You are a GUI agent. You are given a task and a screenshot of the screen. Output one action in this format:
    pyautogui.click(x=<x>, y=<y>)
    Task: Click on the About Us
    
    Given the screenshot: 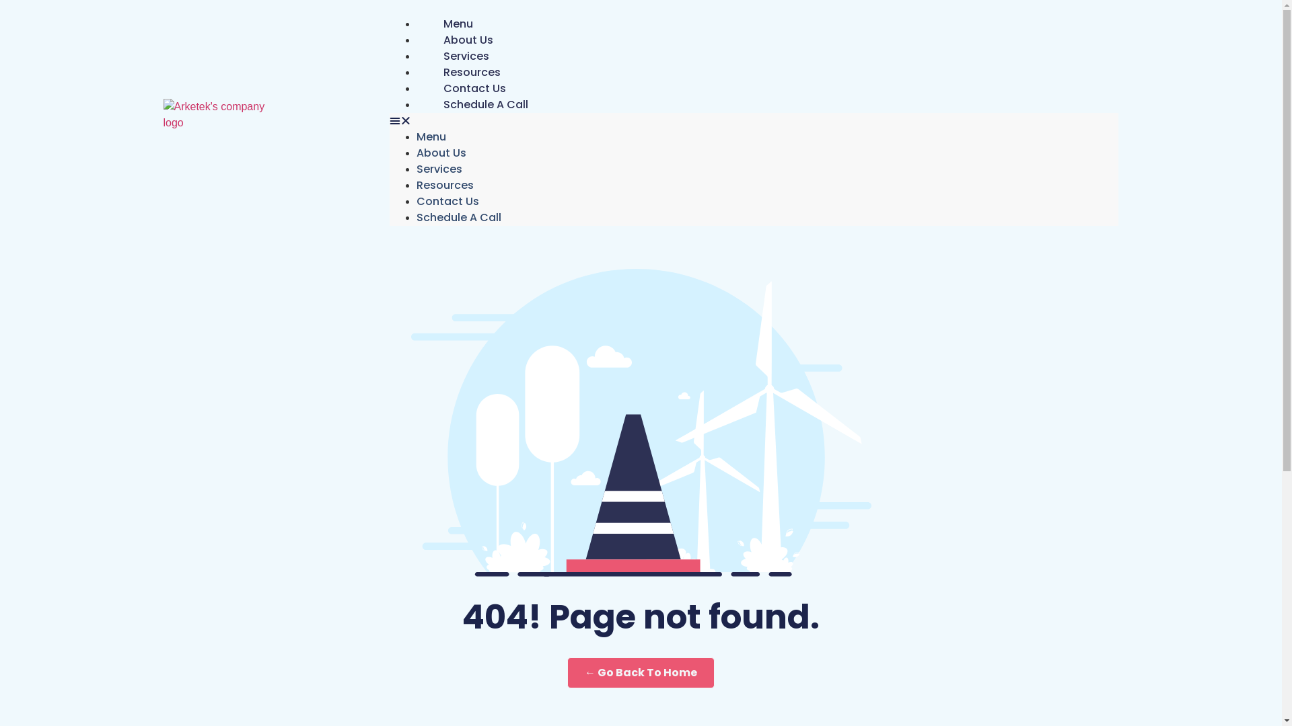 What is the action you would take?
    pyautogui.click(x=468, y=40)
    